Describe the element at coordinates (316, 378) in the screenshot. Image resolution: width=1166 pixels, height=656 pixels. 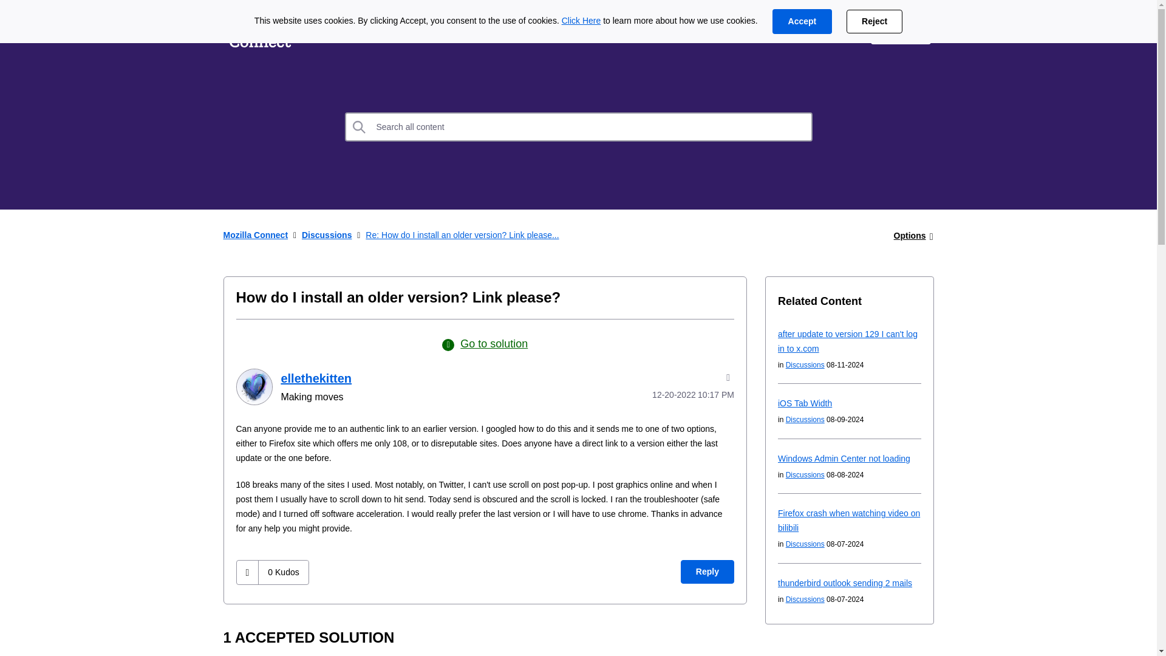
I see `ellethekitten` at that location.